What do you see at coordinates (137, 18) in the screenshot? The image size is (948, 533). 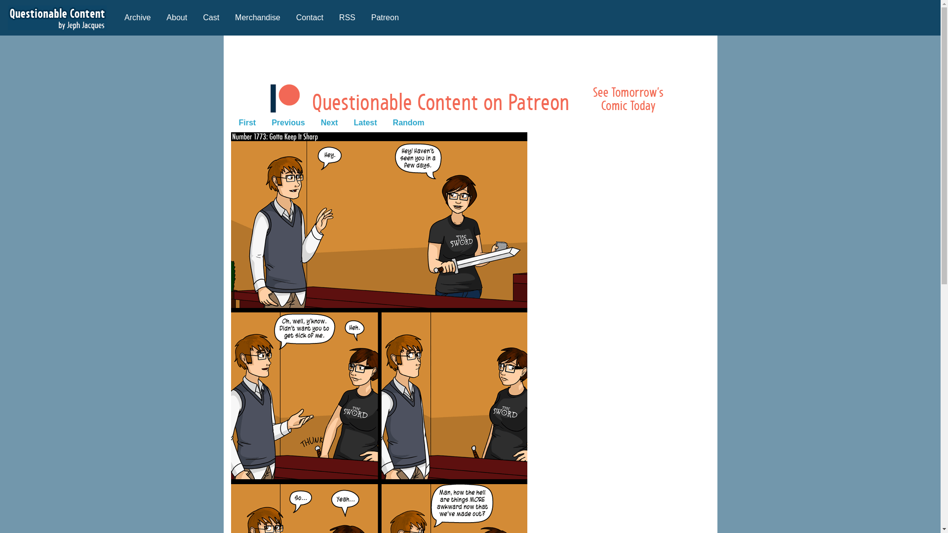 I see `Archive` at bounding box center [137, 18].